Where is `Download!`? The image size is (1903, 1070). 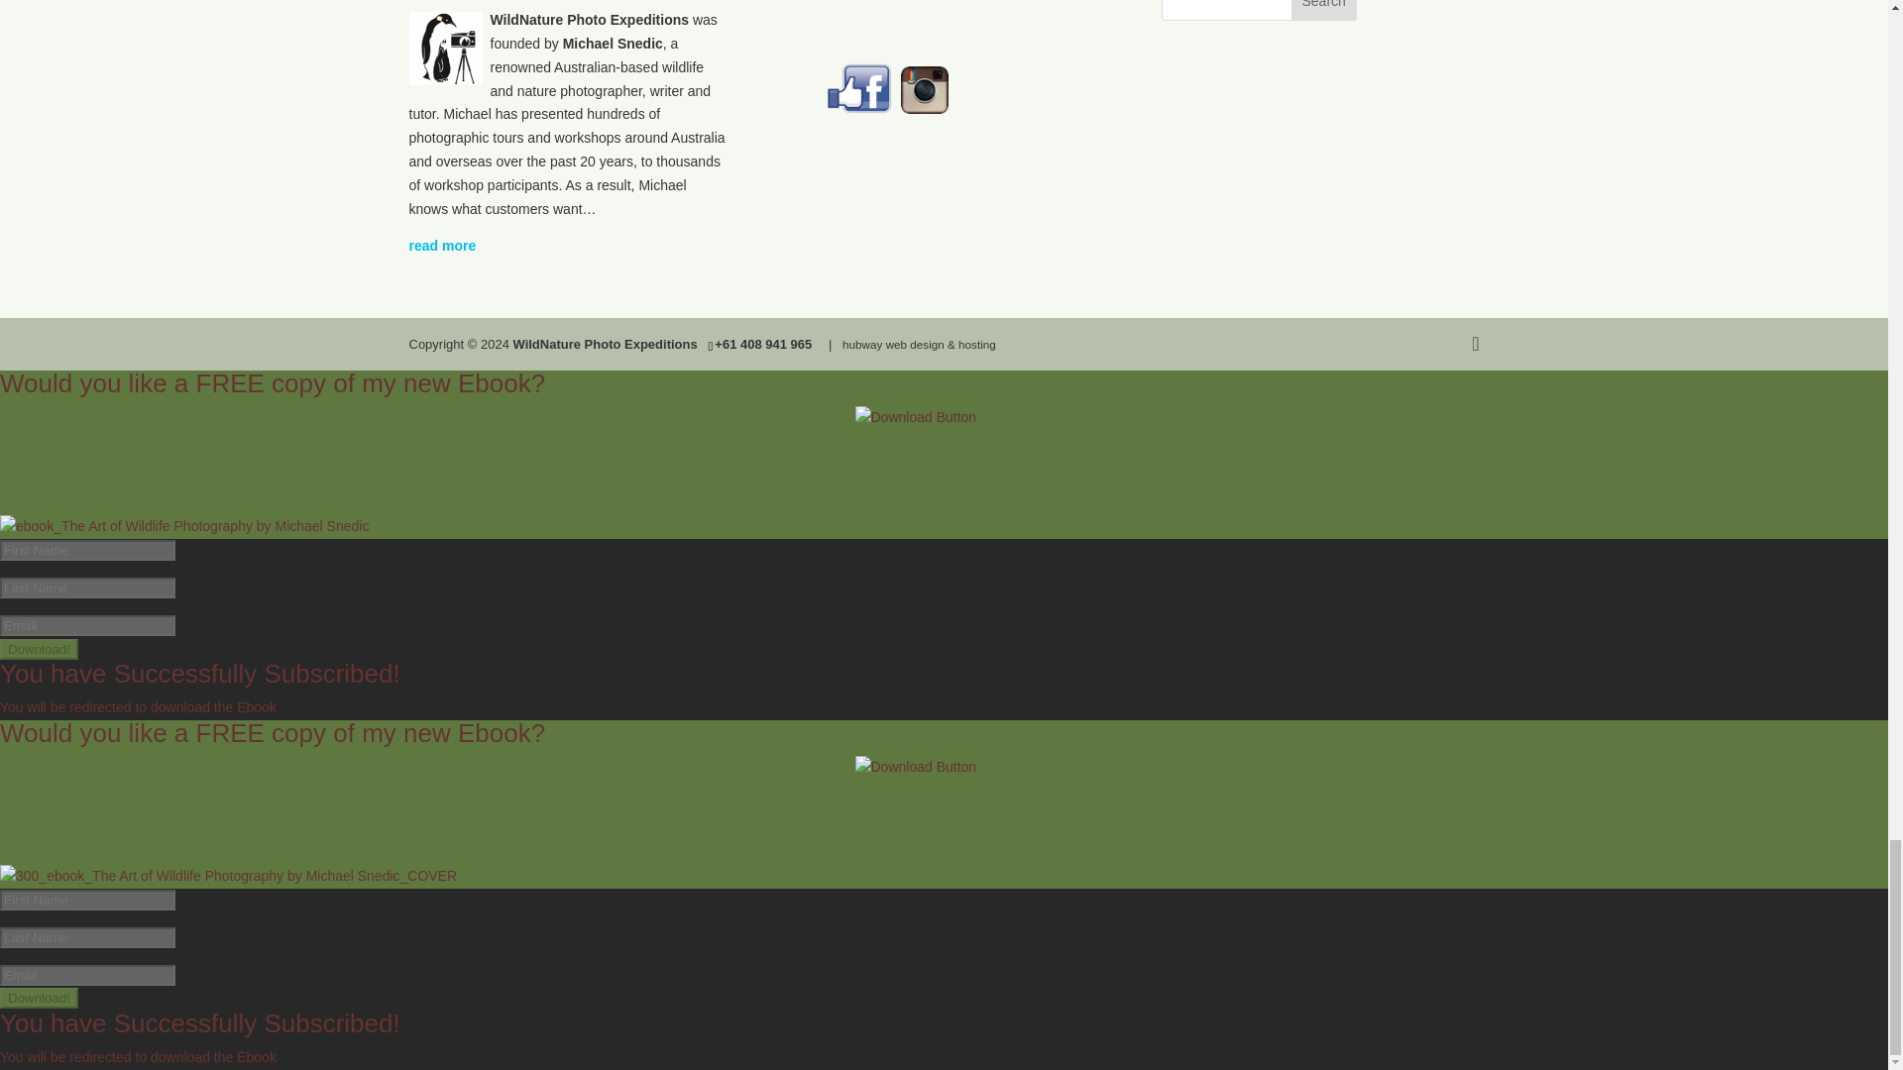 Download! is located at coordinates (39, 998).